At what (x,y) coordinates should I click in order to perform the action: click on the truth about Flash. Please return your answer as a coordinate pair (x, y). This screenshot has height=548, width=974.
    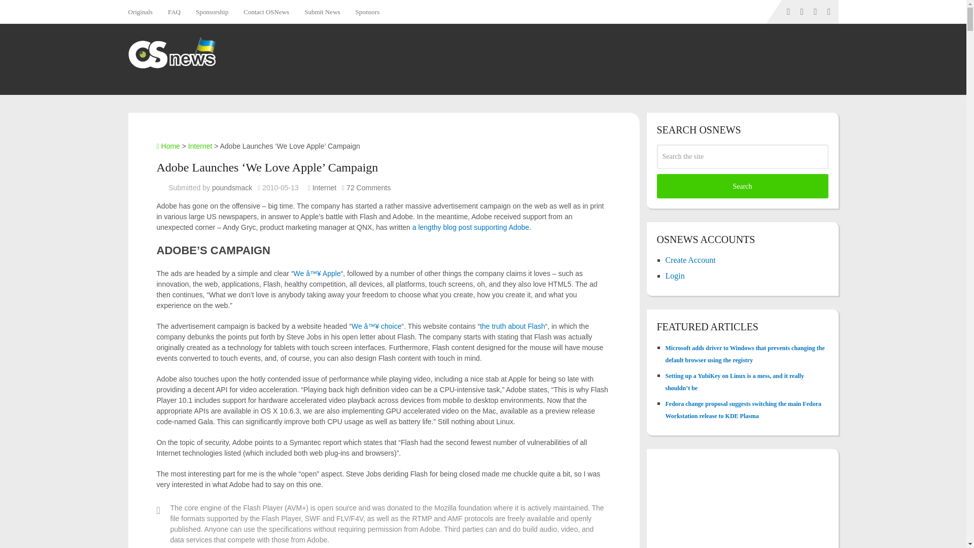
    Looking at the image, I should click on (512, 326).